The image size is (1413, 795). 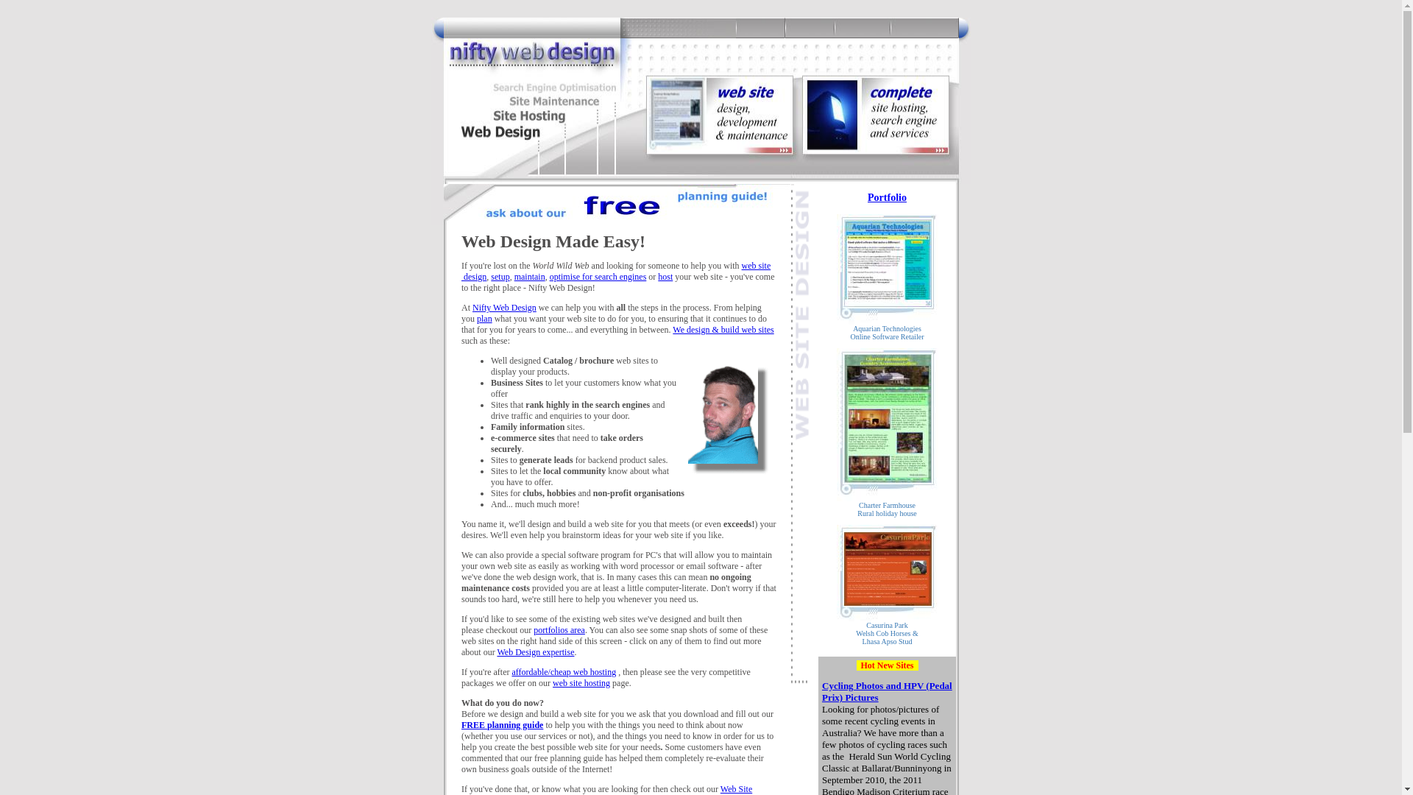 I want to click on Cycling Photos and HPV (Pedal Prix) Pictures, so click(x=888, y=692).